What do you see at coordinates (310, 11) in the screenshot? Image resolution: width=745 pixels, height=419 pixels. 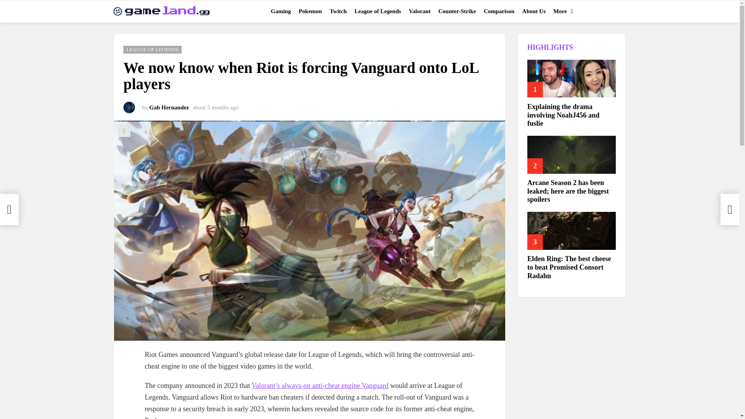 I see `Pokemon` at bounding box center [310, 11].